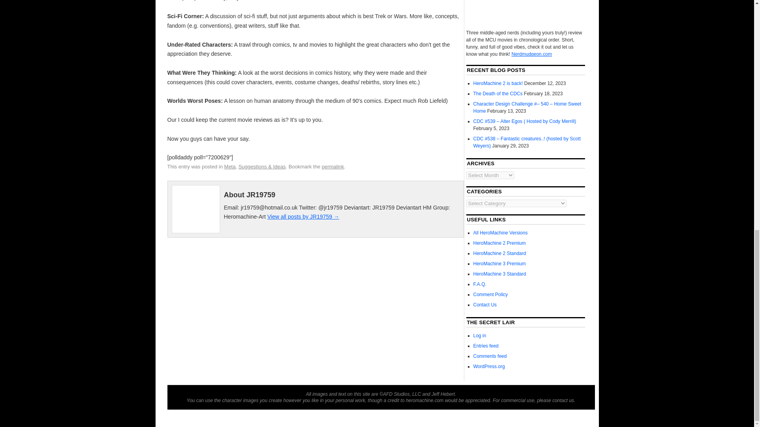 The image size is (760, 427). Describe the element at coordinates (230, 166) in the screenshot. I see `Meta` at that location.